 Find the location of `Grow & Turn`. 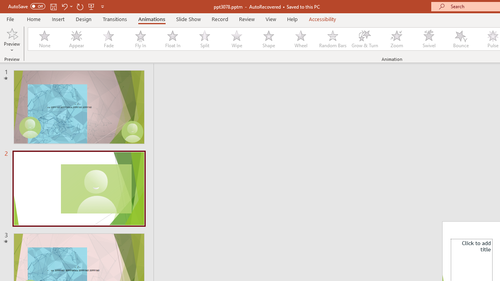

Grow & Turn is located at coordinates (365, 39).